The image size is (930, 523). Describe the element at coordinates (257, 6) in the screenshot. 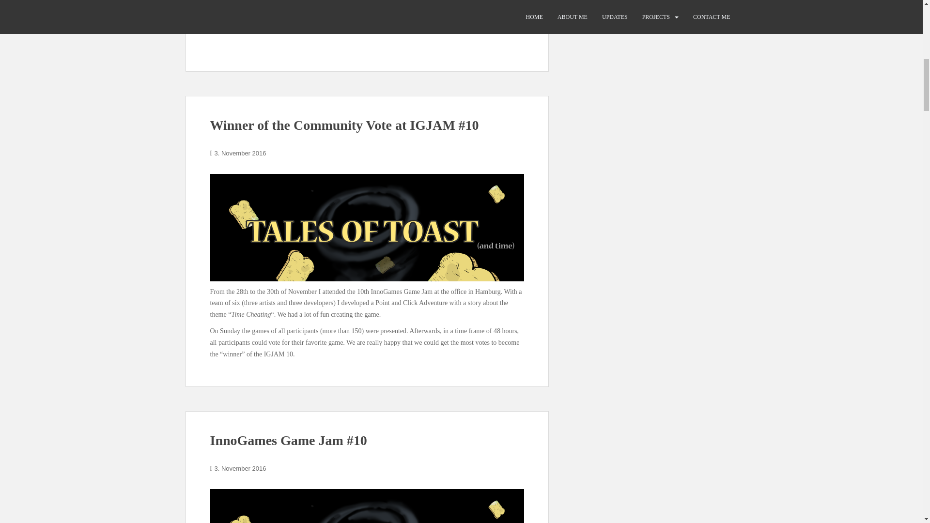

I see `Windows` at that location.